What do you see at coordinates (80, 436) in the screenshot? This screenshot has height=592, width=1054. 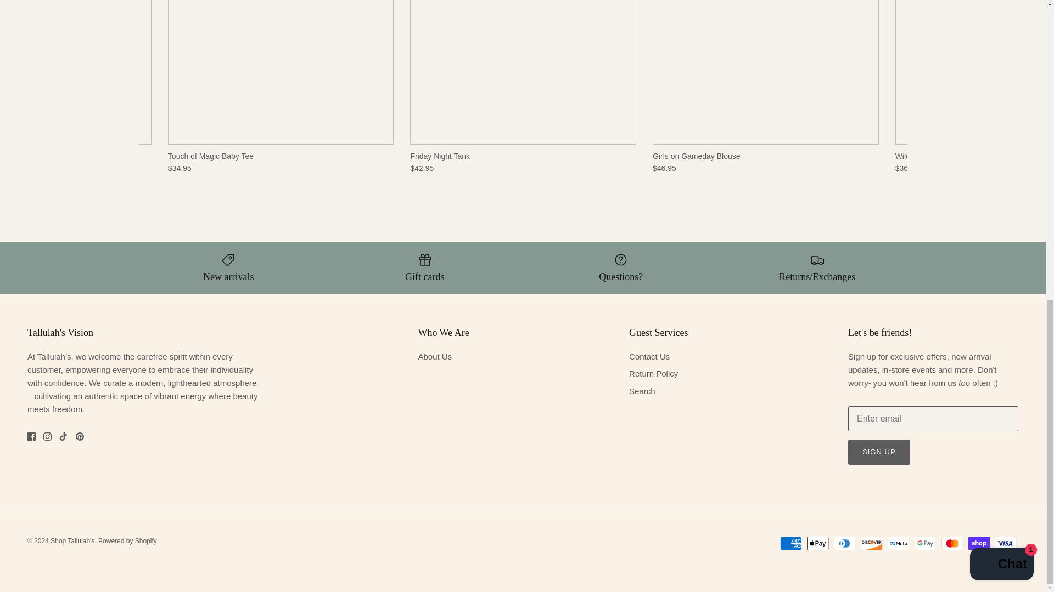 I see `Pinterest` at bounding box center [80, 436].